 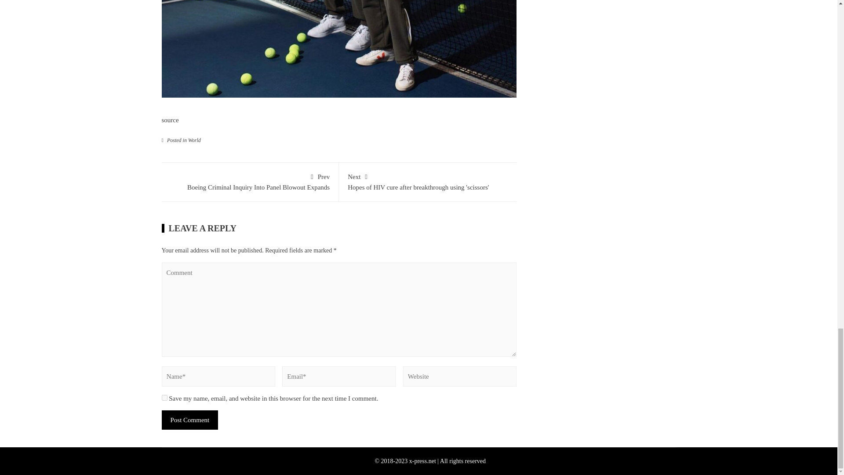 What do you see at coordinates (250, 181) in the screenshot?
I see `World` at bounding box center [250, 181].